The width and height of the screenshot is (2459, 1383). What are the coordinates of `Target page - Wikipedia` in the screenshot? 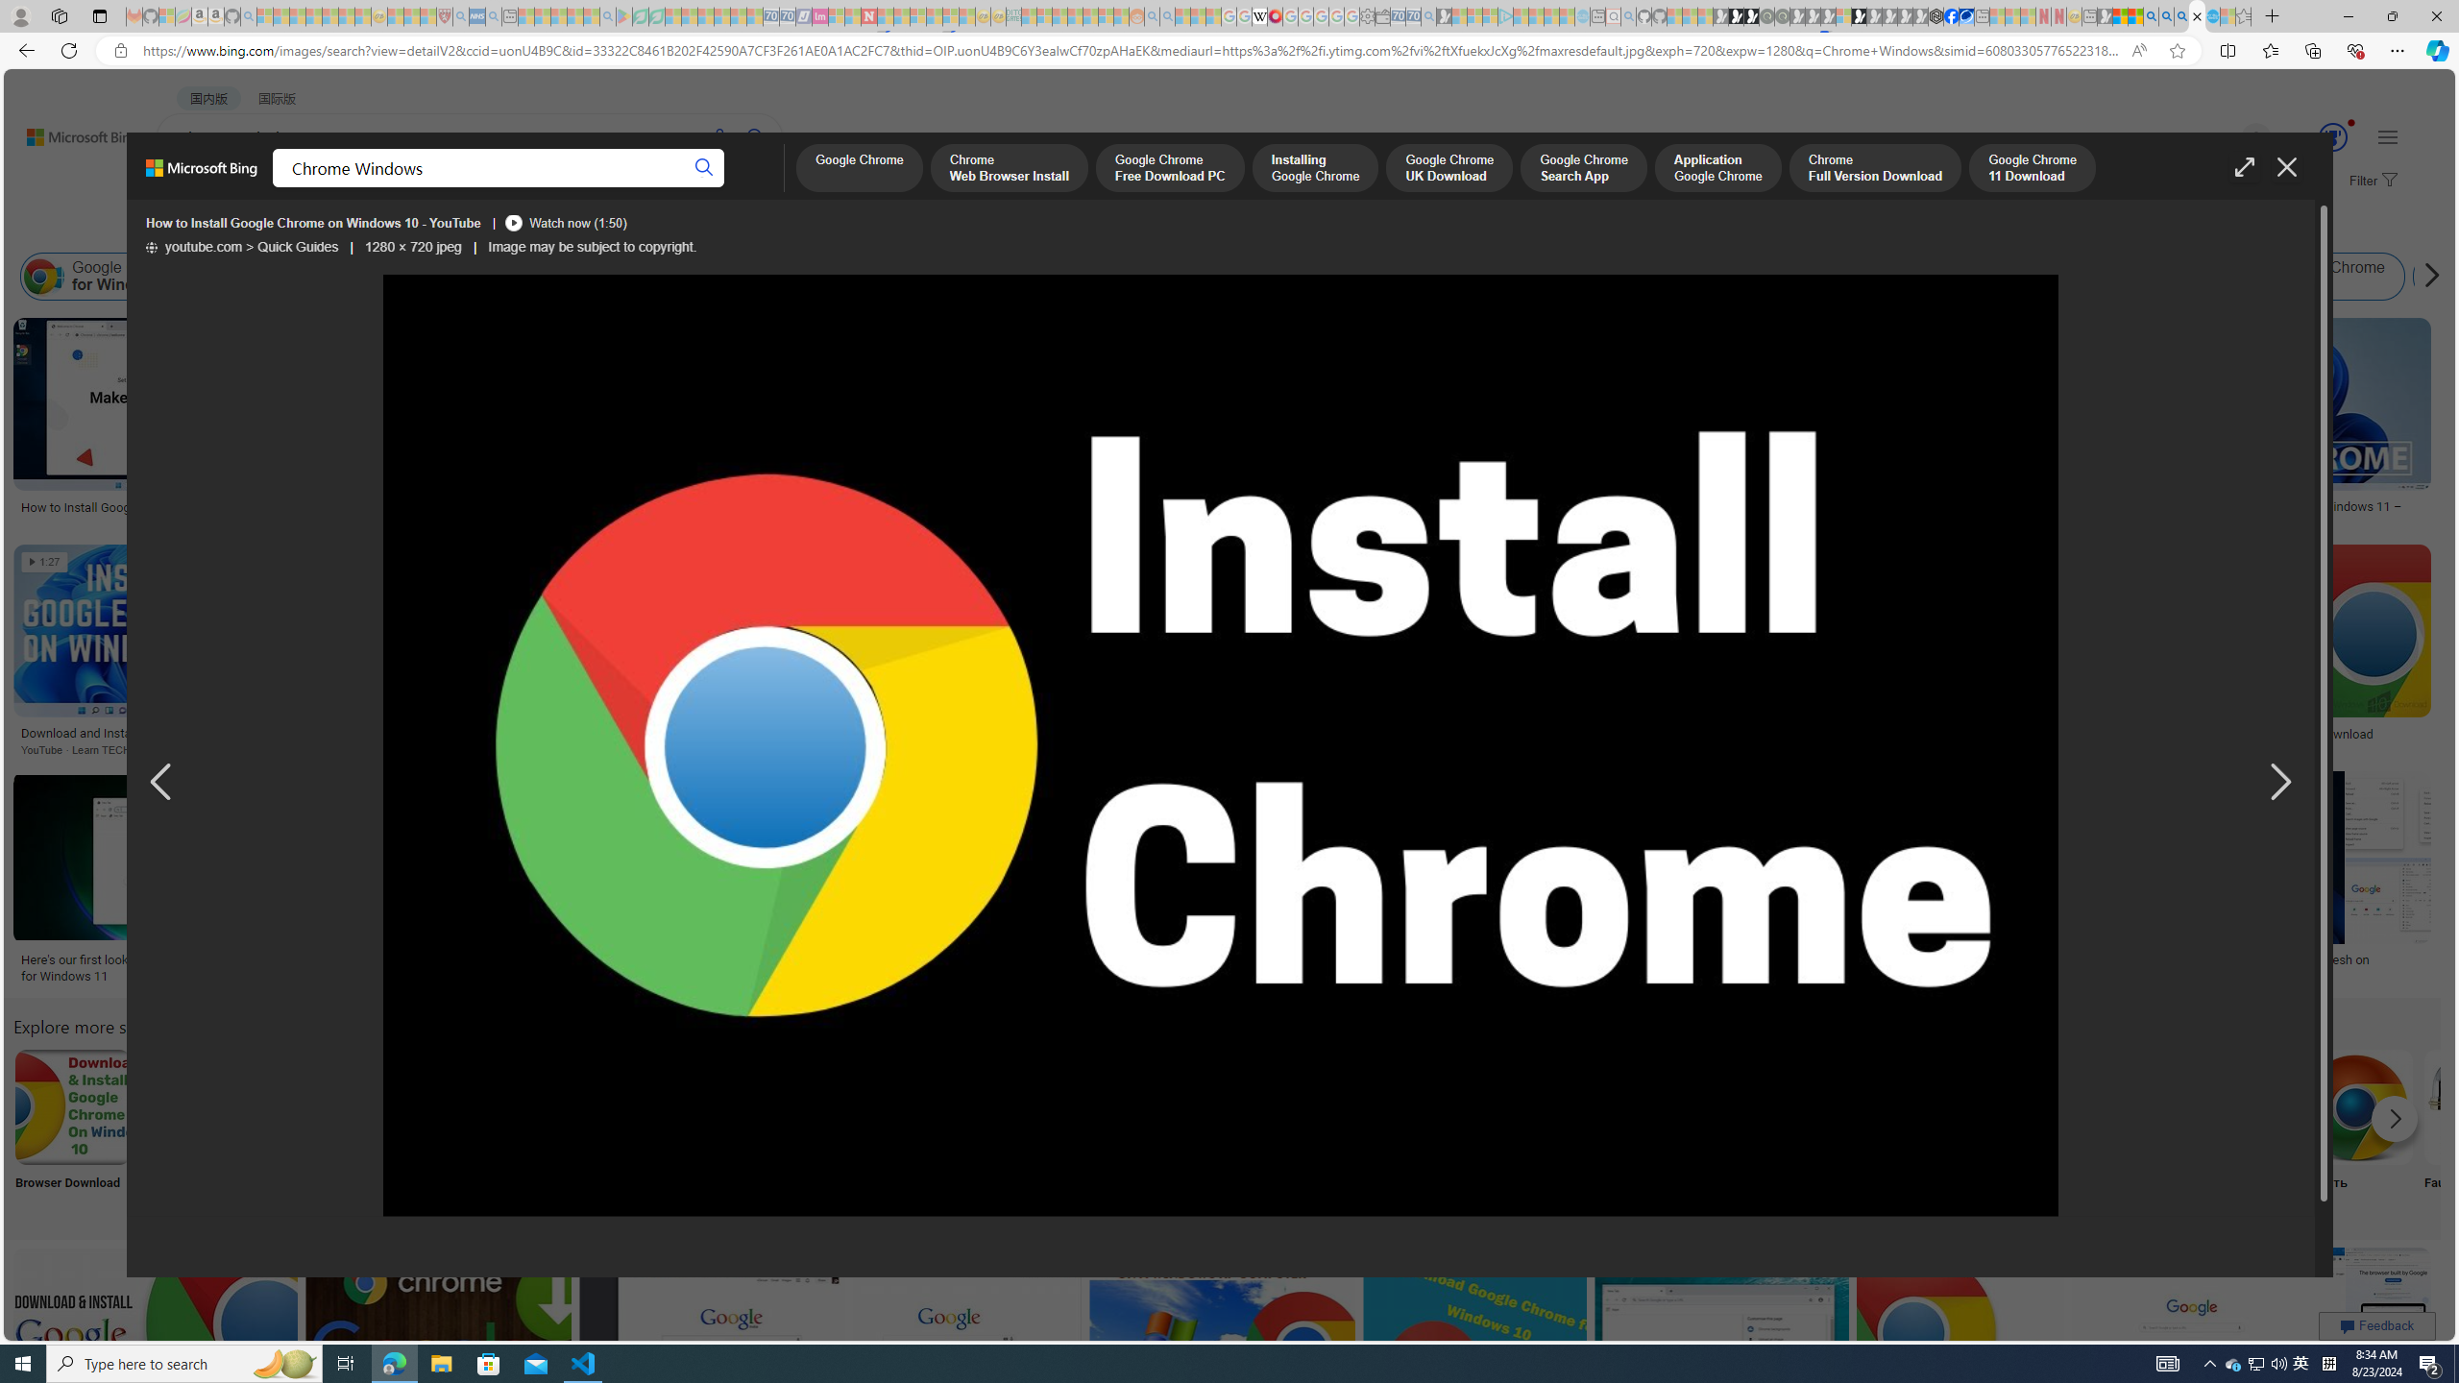 It's located at (1260, 16).